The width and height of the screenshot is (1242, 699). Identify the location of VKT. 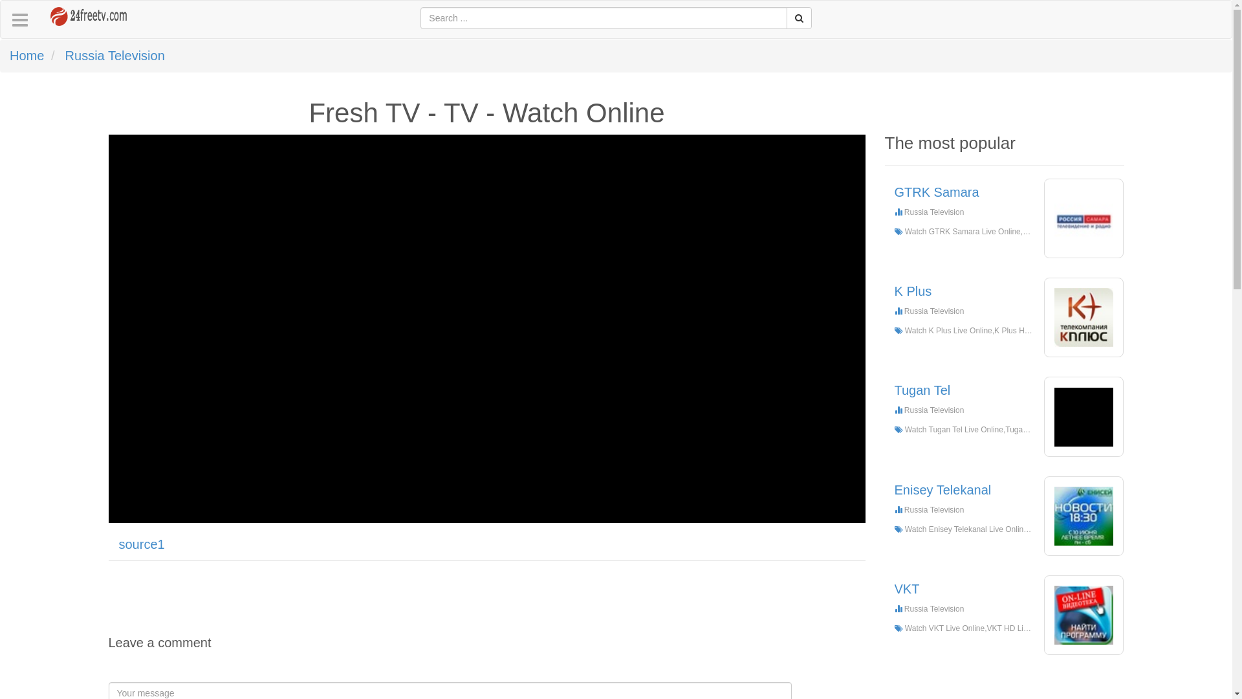
(907, 589).